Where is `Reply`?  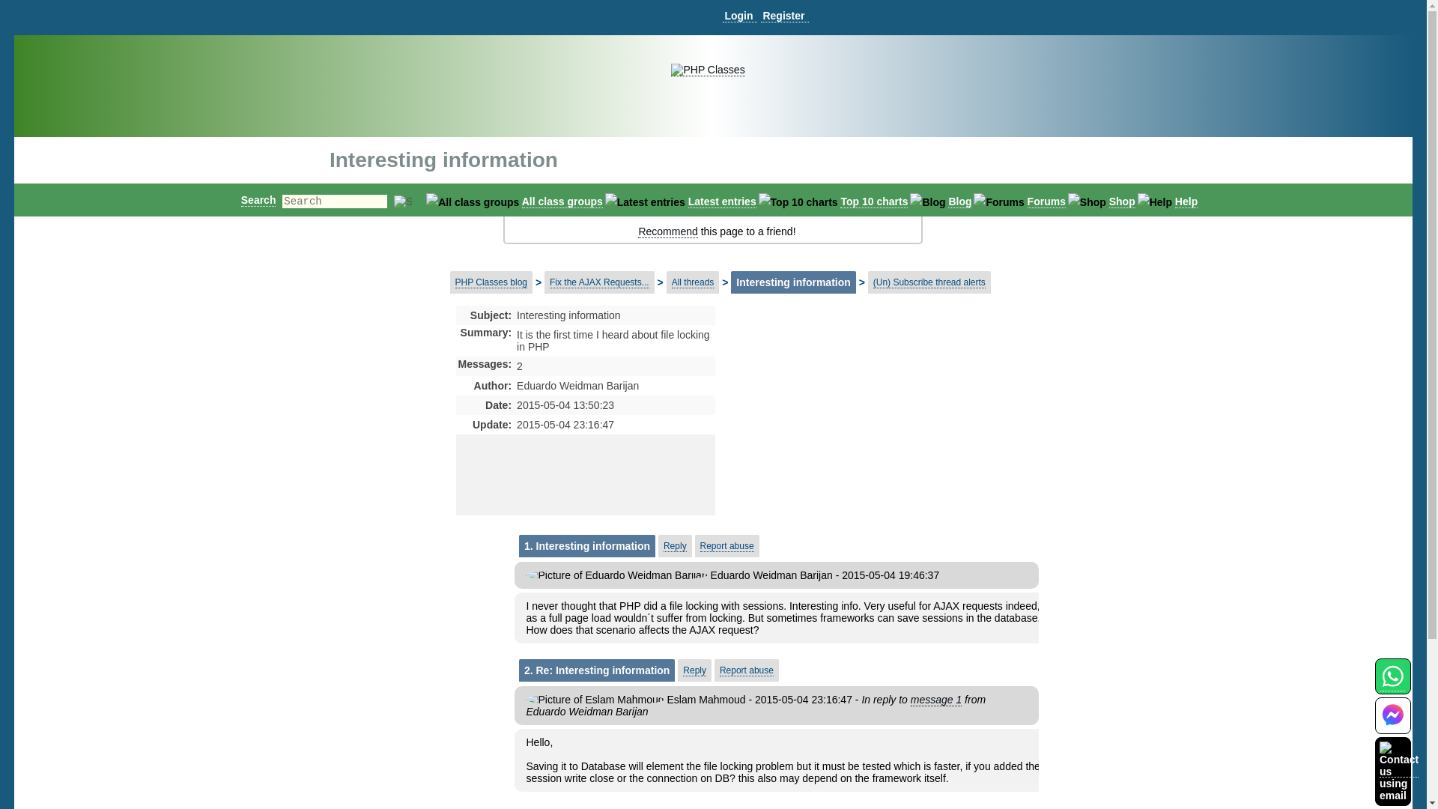 Reply is located at coordinates (675, 546).